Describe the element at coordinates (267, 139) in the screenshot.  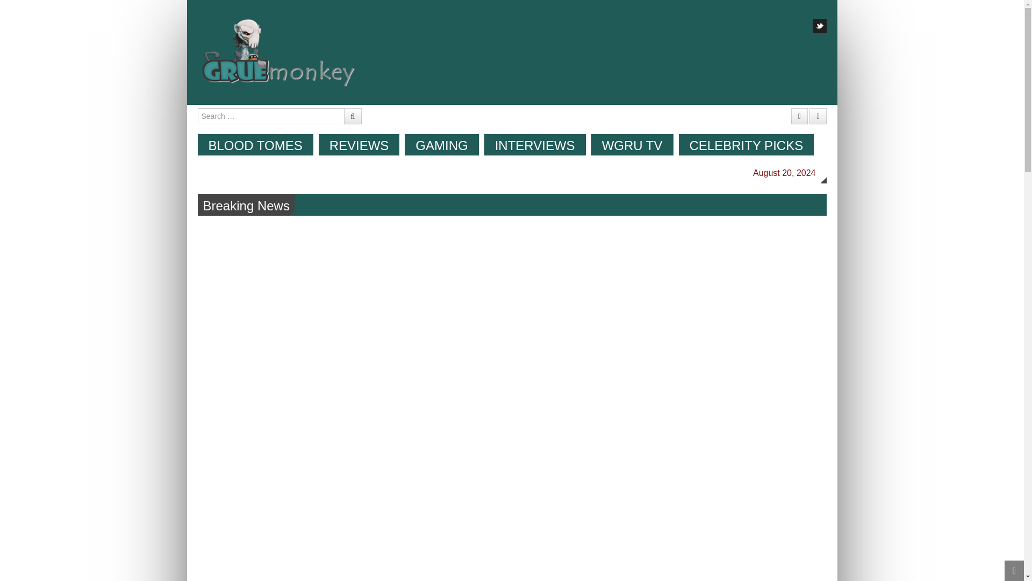
I see `Skip to content` at that location.